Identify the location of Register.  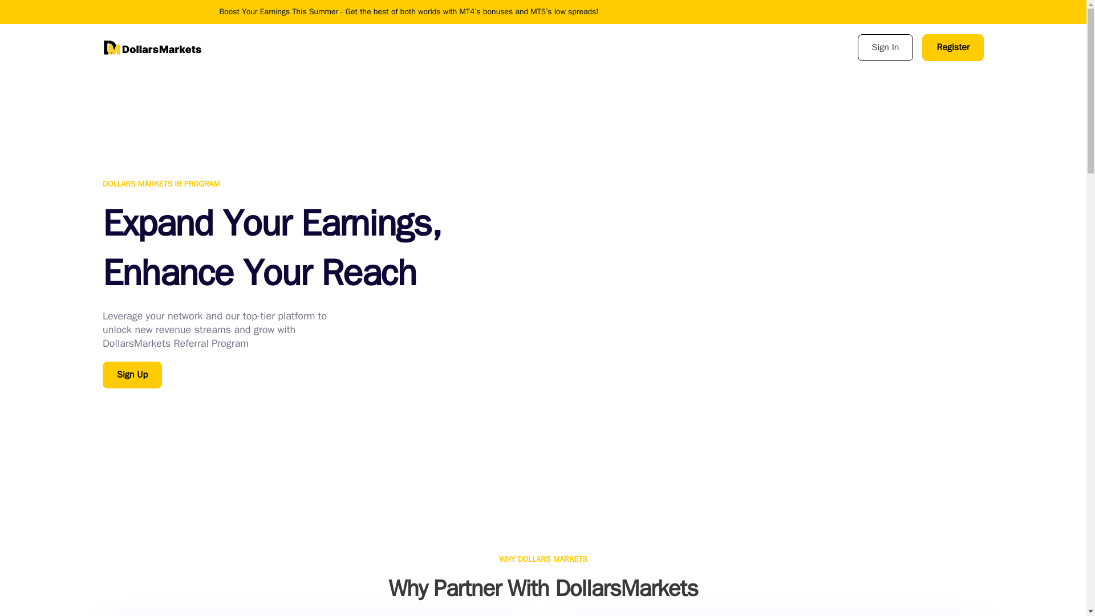
(952, 47).